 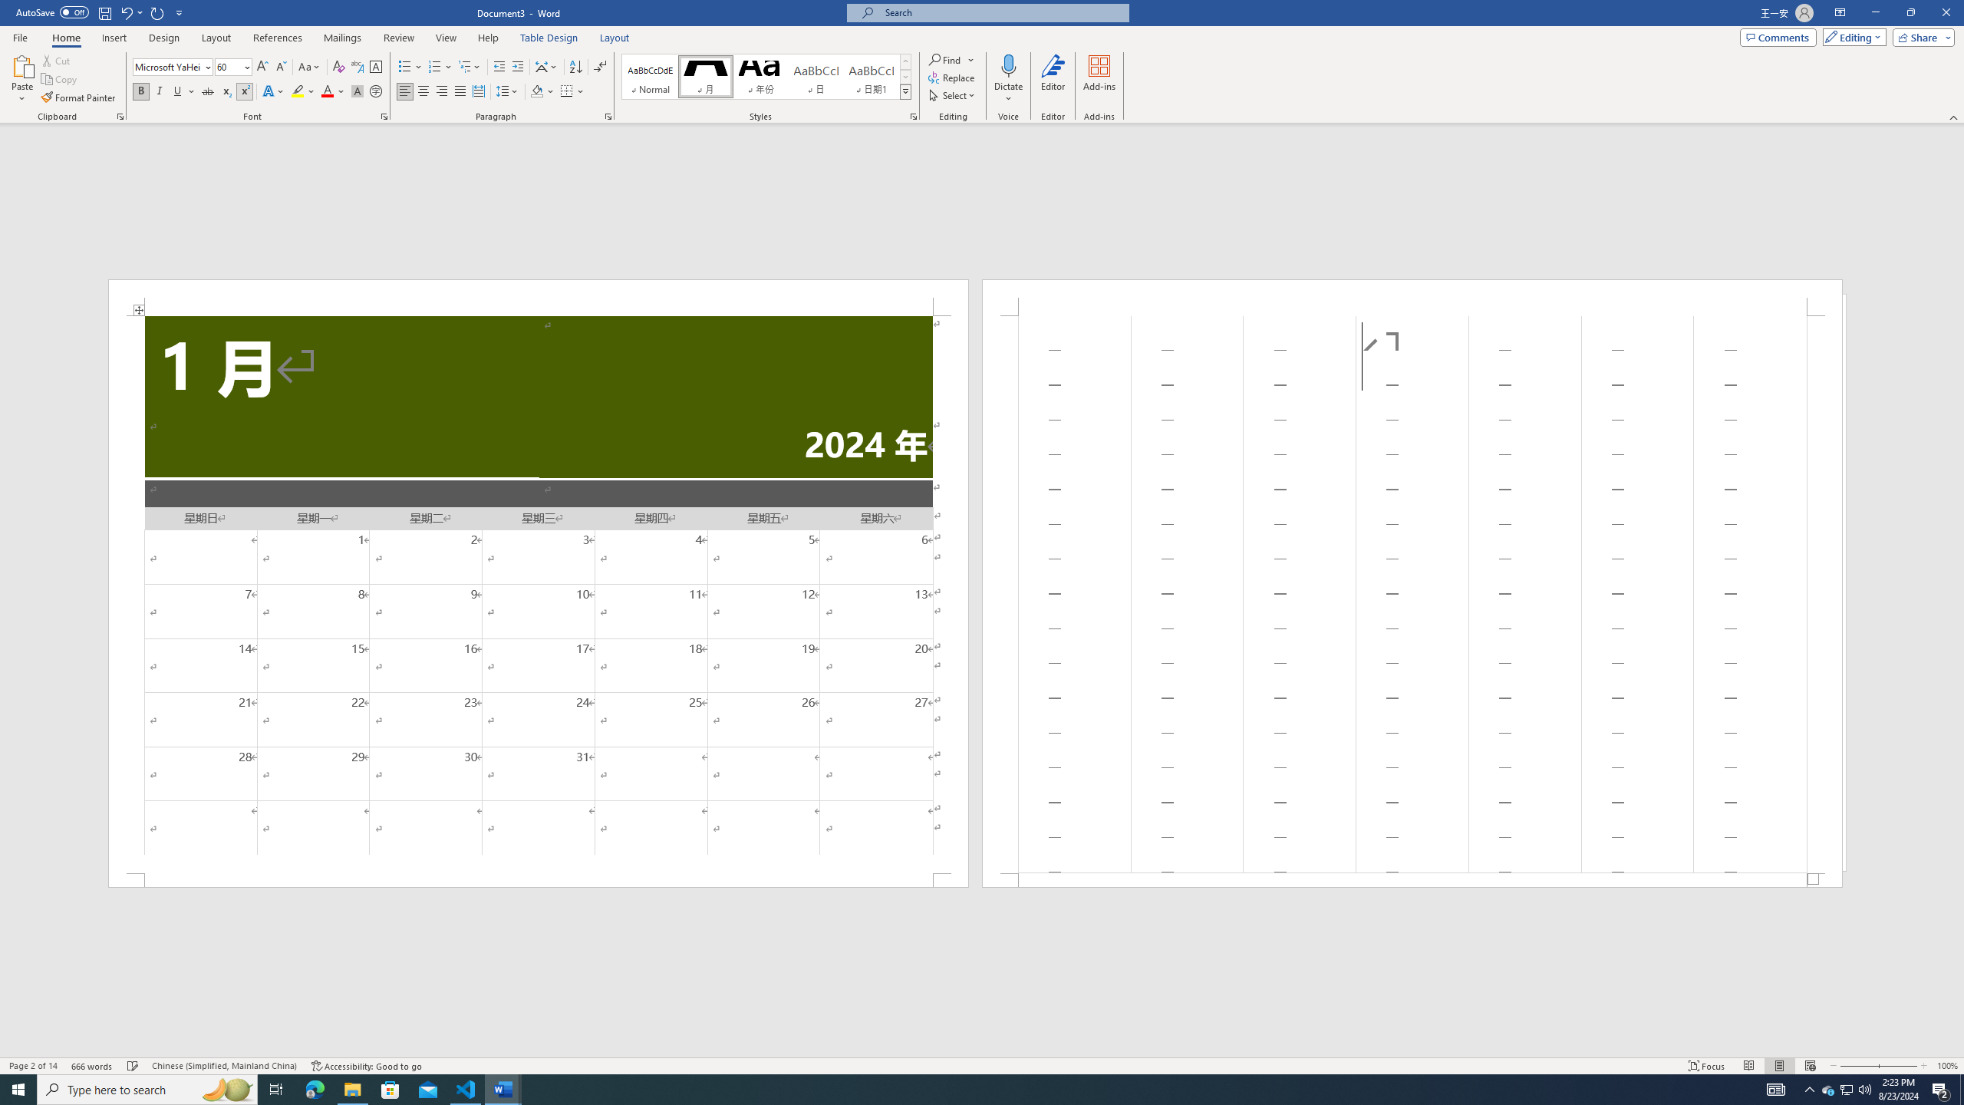 I want to click on Font, so click(x=167, y=66).